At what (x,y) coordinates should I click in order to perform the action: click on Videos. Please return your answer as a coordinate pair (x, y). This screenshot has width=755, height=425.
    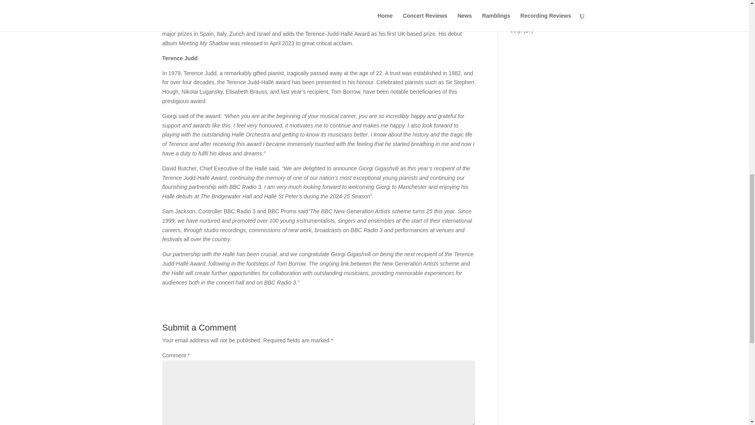
    Looking at the image, I should click on (518, 19).